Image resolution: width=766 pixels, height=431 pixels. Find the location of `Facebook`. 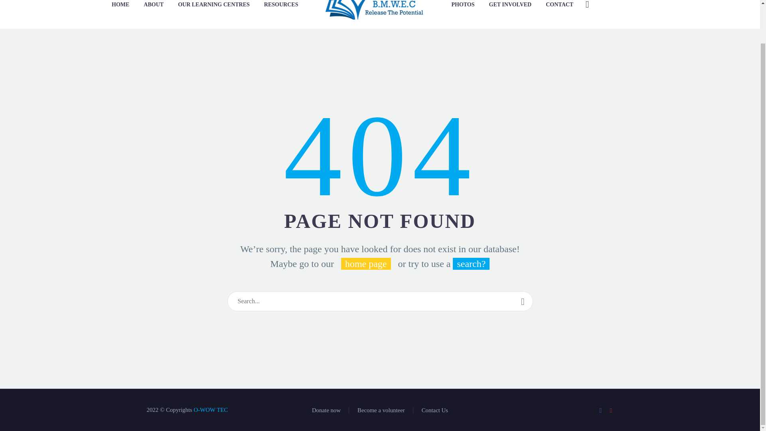

Facebook is located at coordinates (601, 410).